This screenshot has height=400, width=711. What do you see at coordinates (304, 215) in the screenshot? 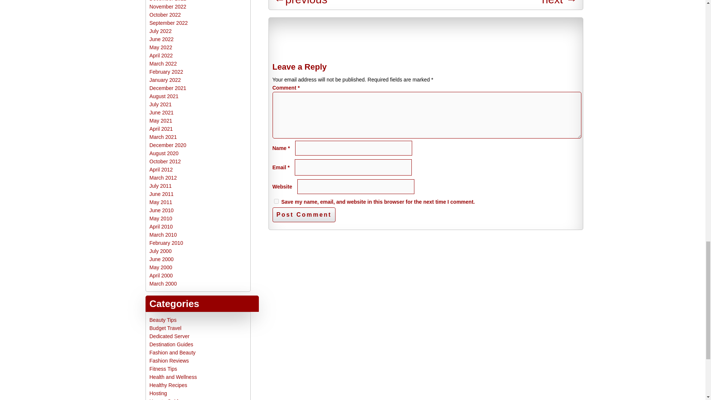
I see `Post Comment` at bounding box center [304, 215].